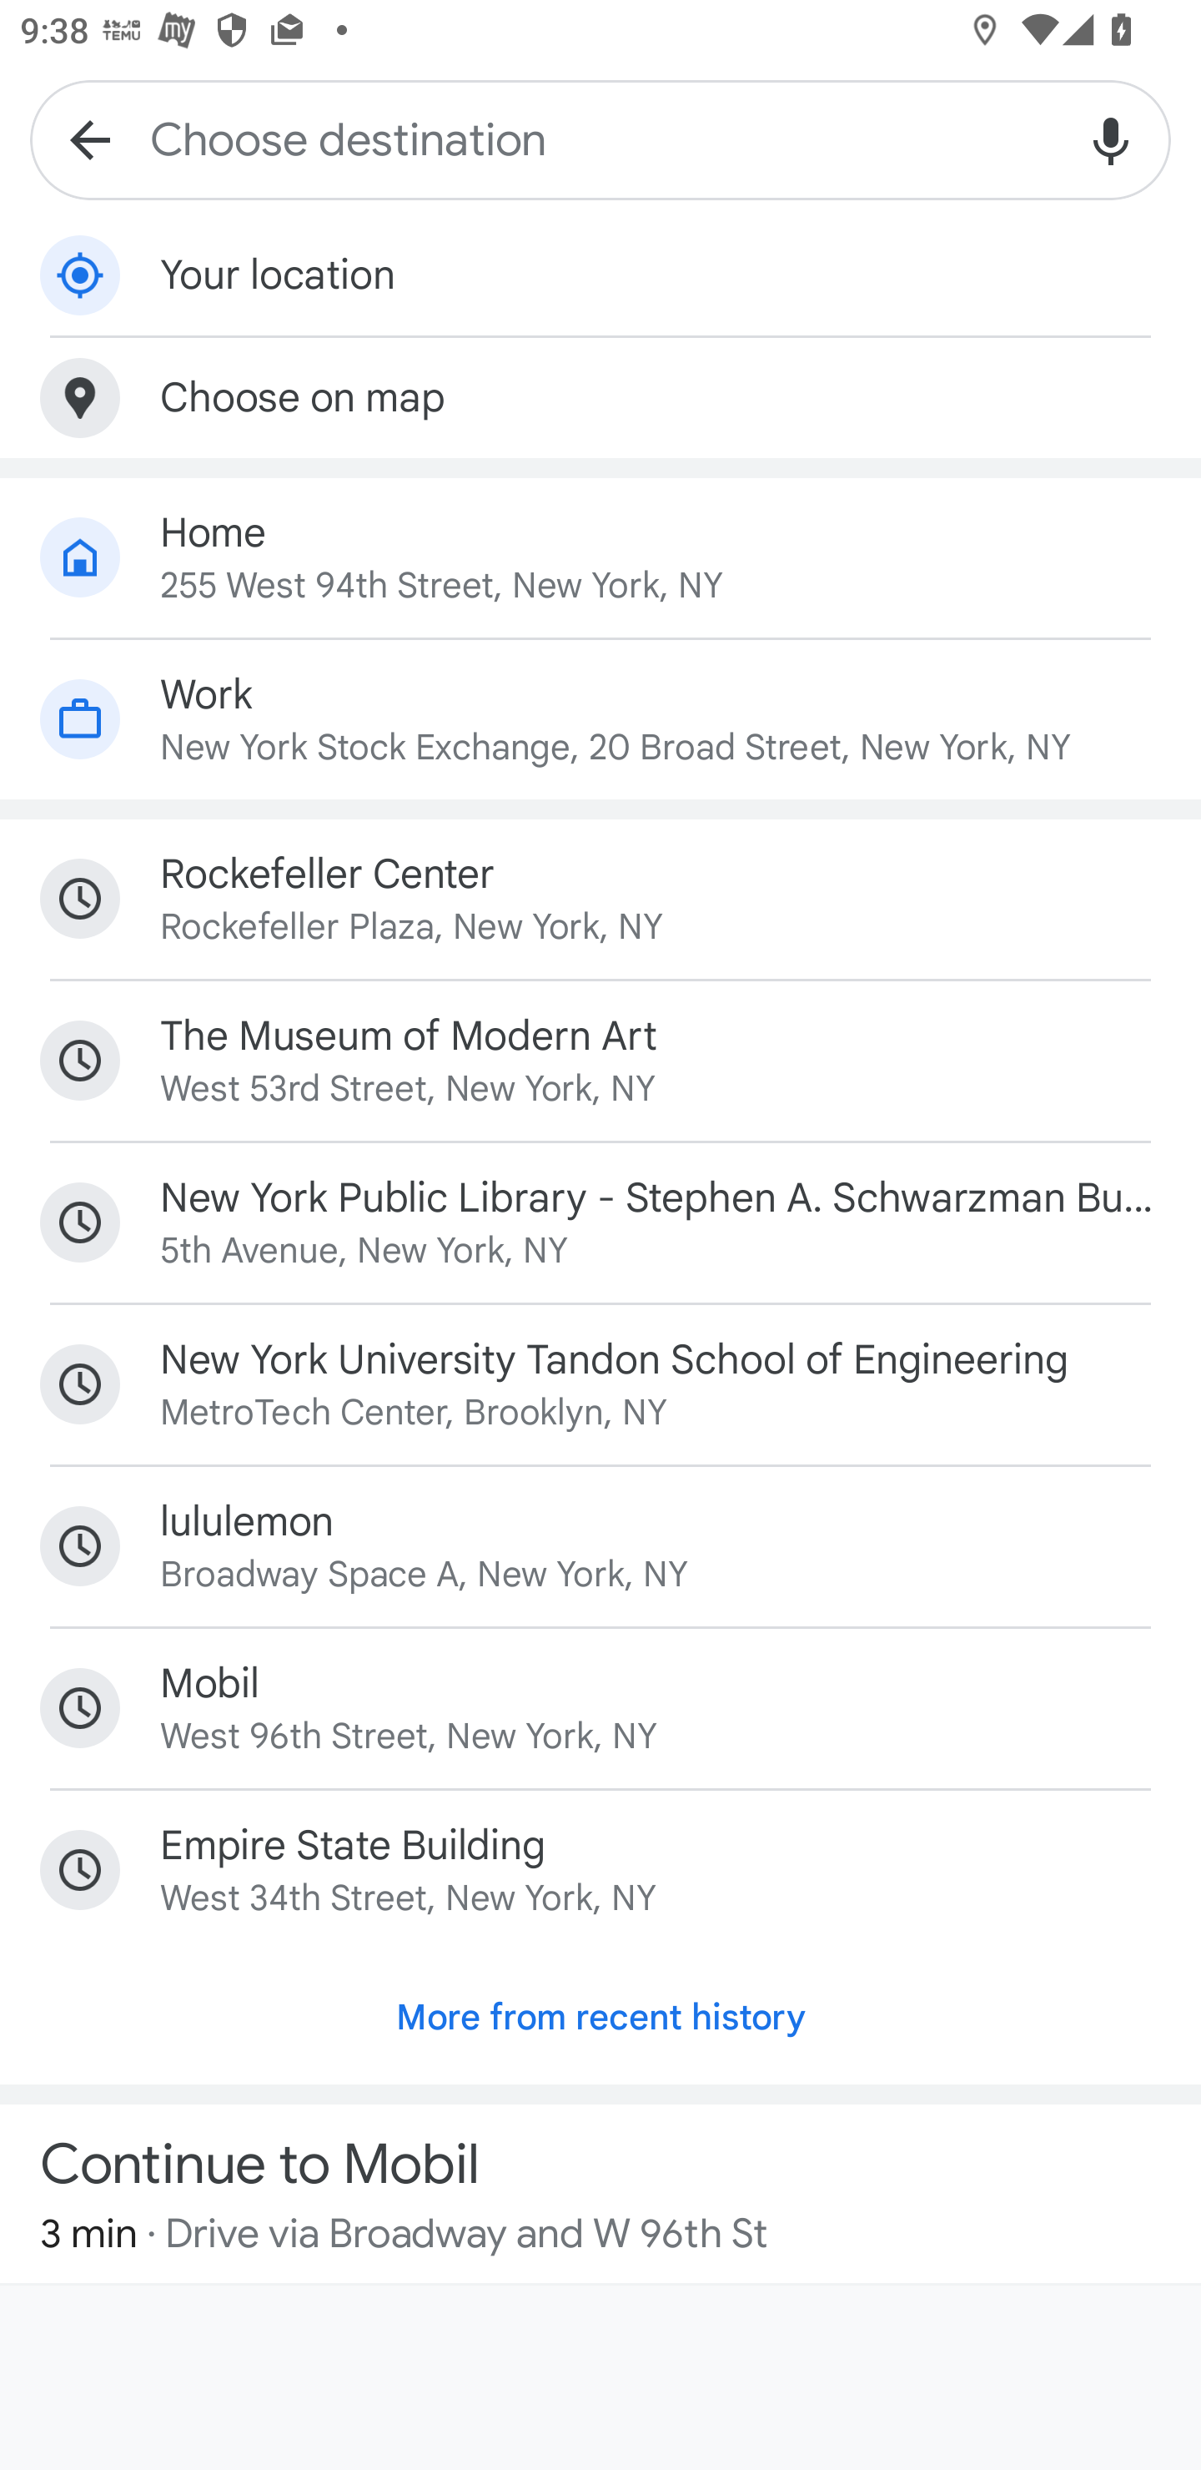  I want to click on Rockefeller Center Rockefeller Plaza, New York, NY, so click(600, 899).